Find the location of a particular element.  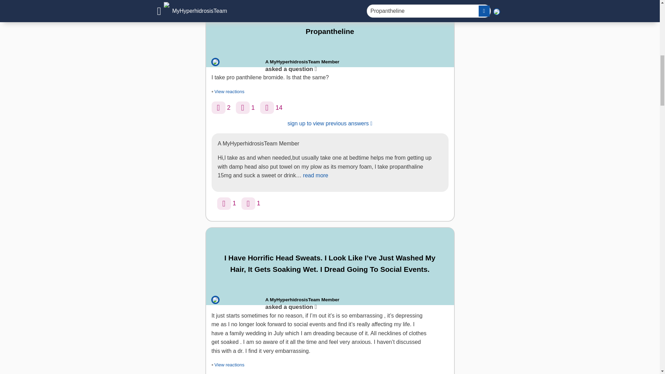

I like this is located at coordinates (224, 204).